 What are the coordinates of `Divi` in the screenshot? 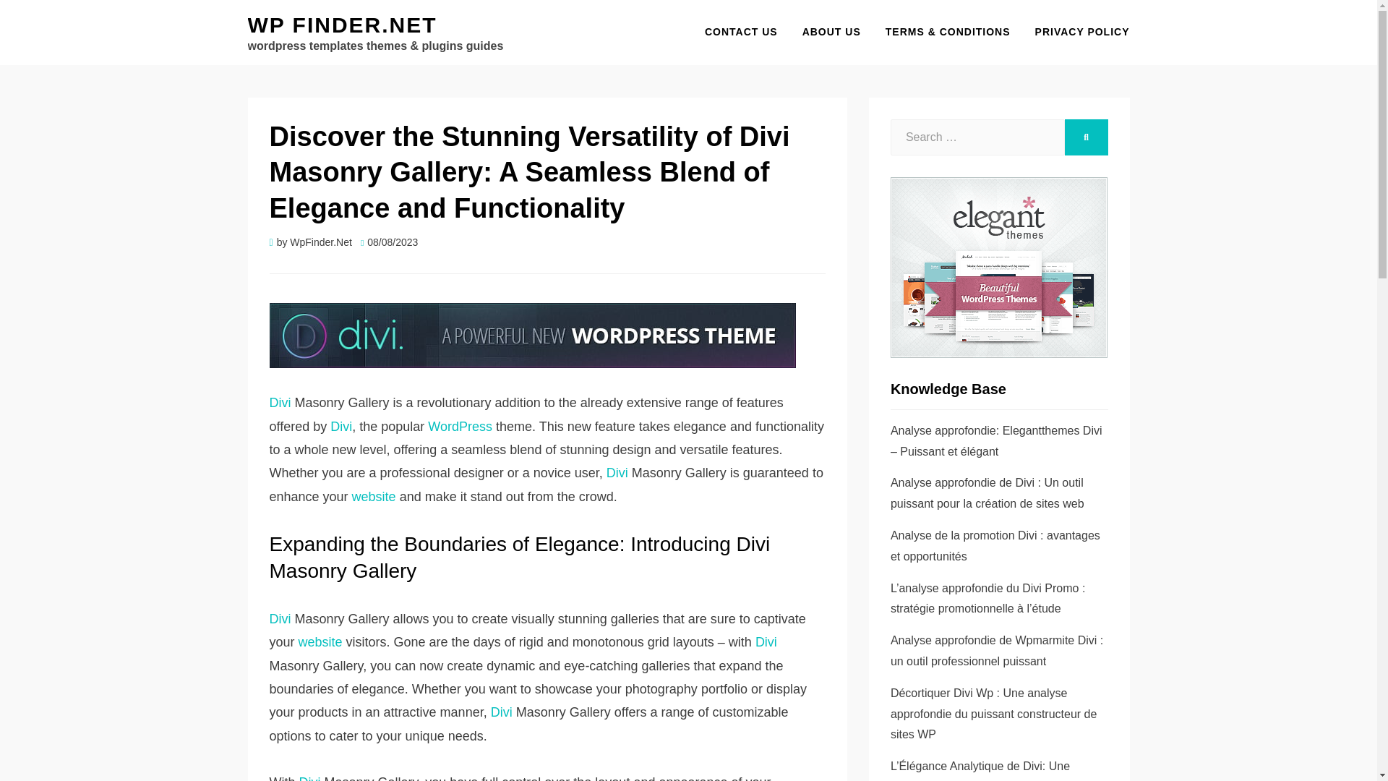 It's located at (279, 402).